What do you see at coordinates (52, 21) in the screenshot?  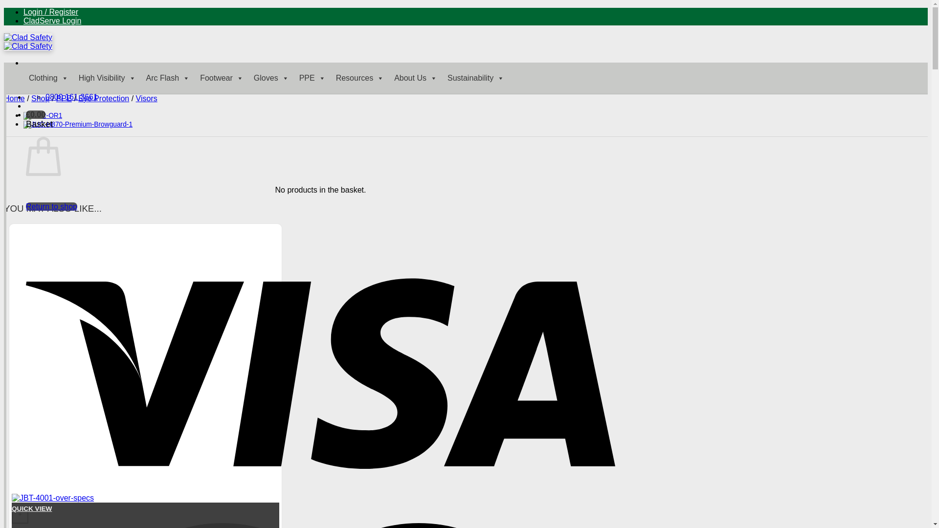 I see `CladServe Login` at bounding box center [52, 21].